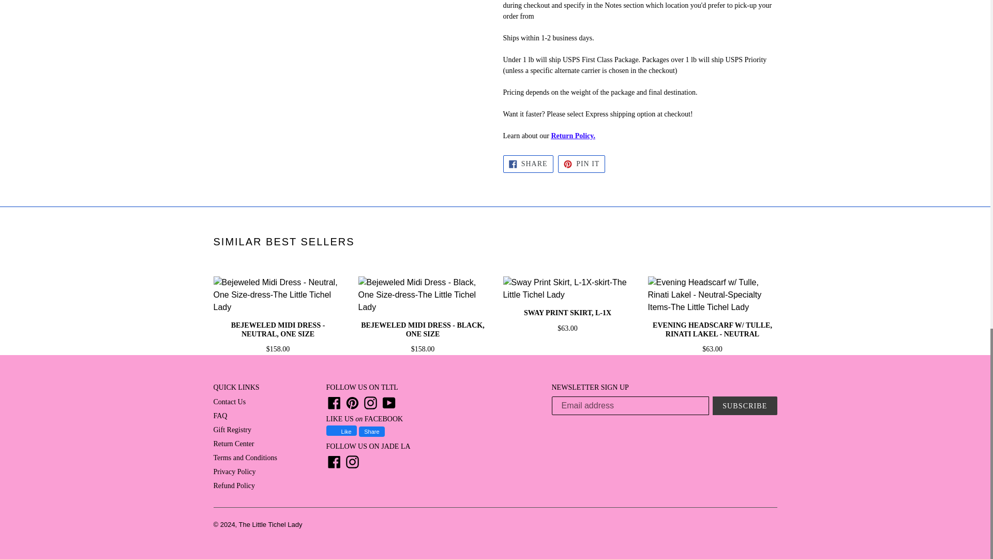  I want to click on Return Policy, so click(572, 136).